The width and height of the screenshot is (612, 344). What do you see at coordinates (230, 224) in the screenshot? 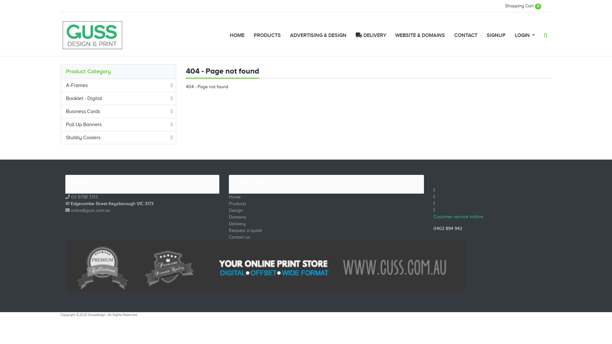
I see `D` at bounding box center [230, 224].